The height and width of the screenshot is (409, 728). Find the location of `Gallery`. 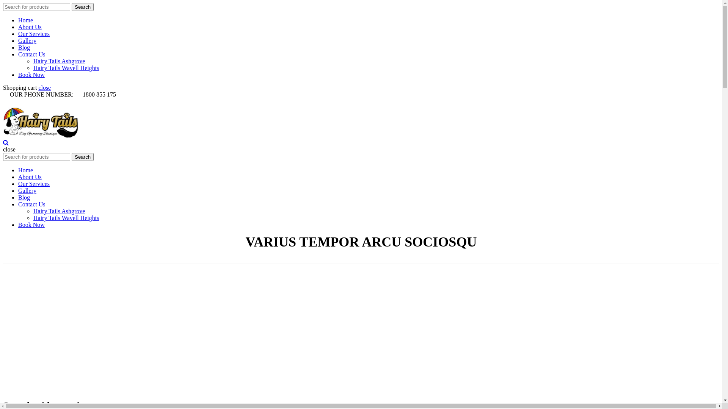

Gallery is located at coordinates (27, 191).